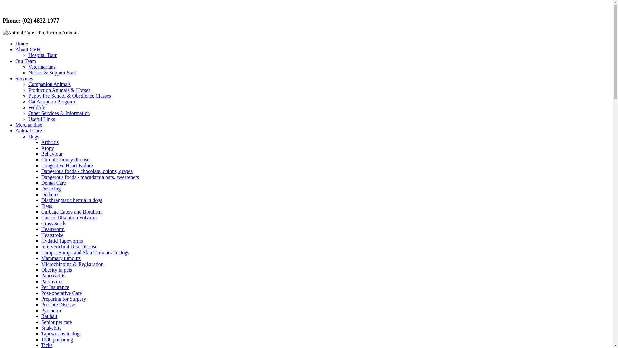  What do you see at coordinates (22, 44) in the screenshot?
I see `Home` at bounding box center [22, 44].